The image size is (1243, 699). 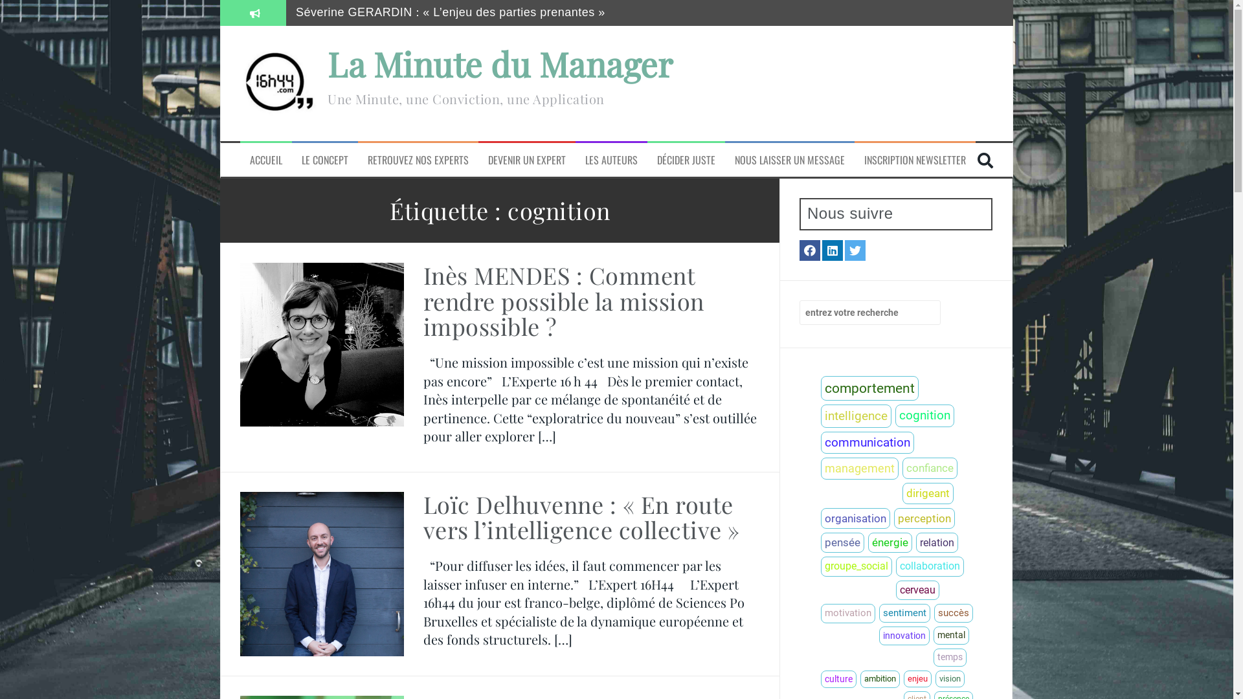 What do you see at coordinates (870, 388) in the screenshot?
I see `comportement` at bounding box center [870, 388].